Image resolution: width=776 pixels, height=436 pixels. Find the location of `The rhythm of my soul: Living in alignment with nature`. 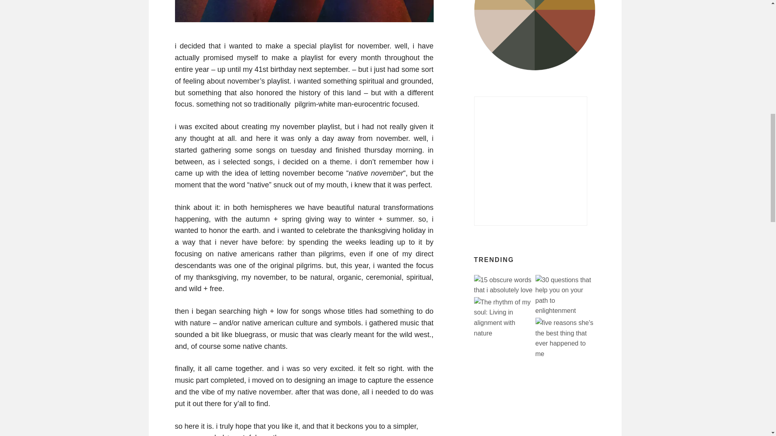

The rhythm of my soul: Living in alignment with nature is located at coordinates (504, 317).